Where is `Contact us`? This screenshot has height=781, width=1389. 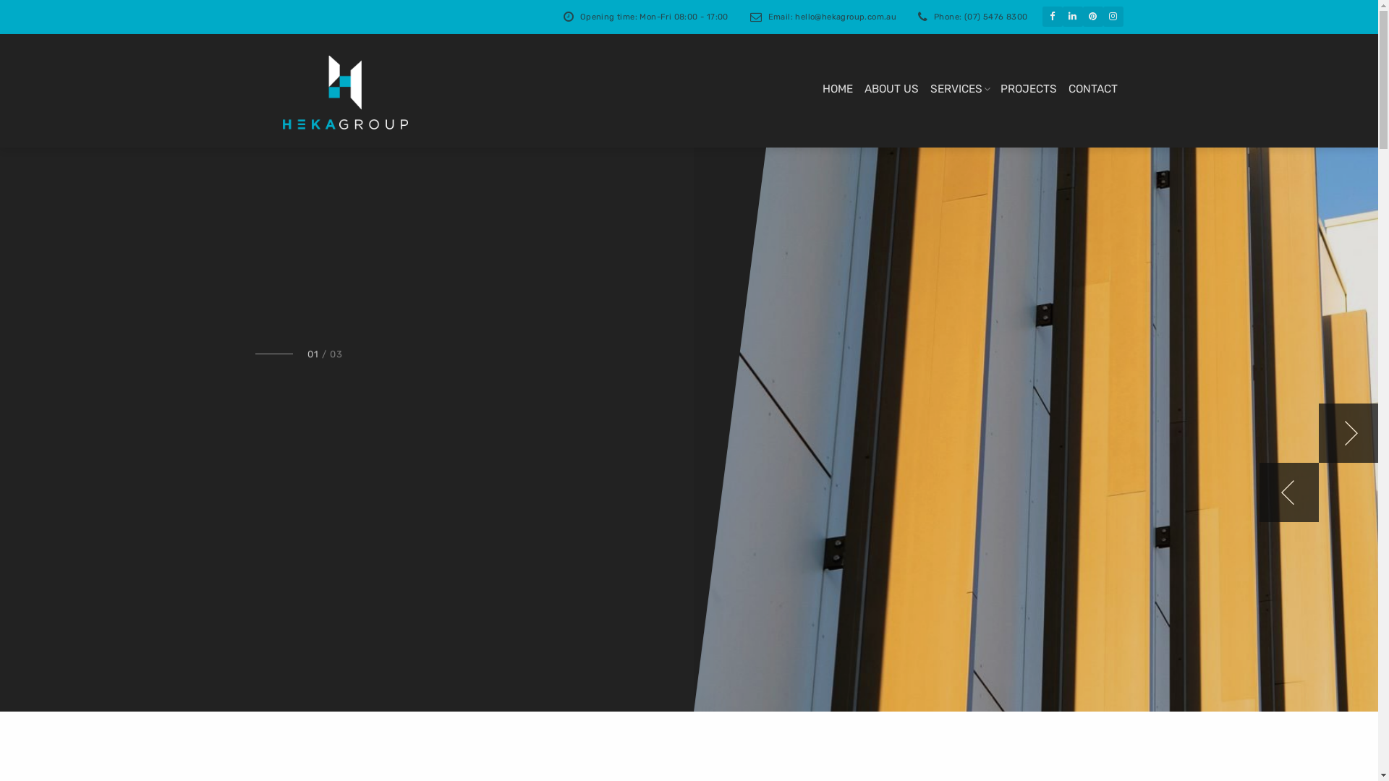 Contact us is located at coordinates (436, 504).